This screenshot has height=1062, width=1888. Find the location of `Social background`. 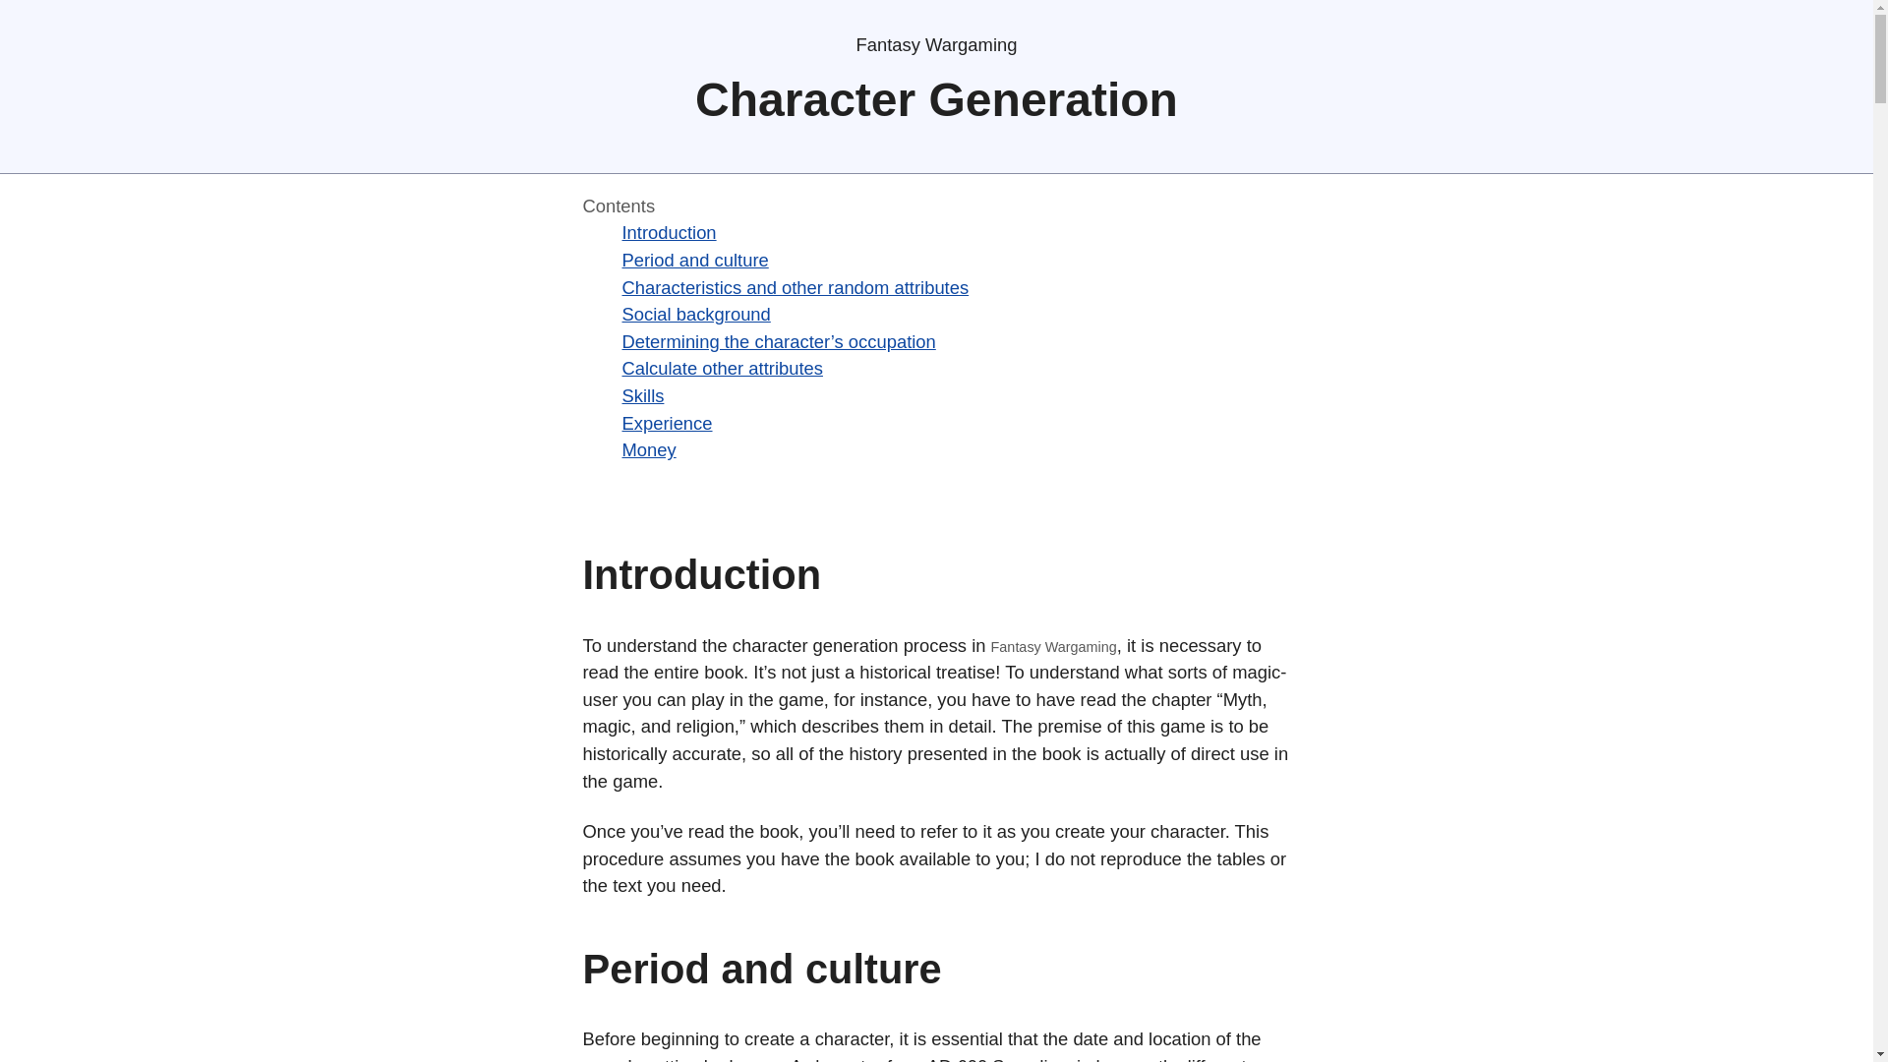

Social background is located at coordinates (695, 314).